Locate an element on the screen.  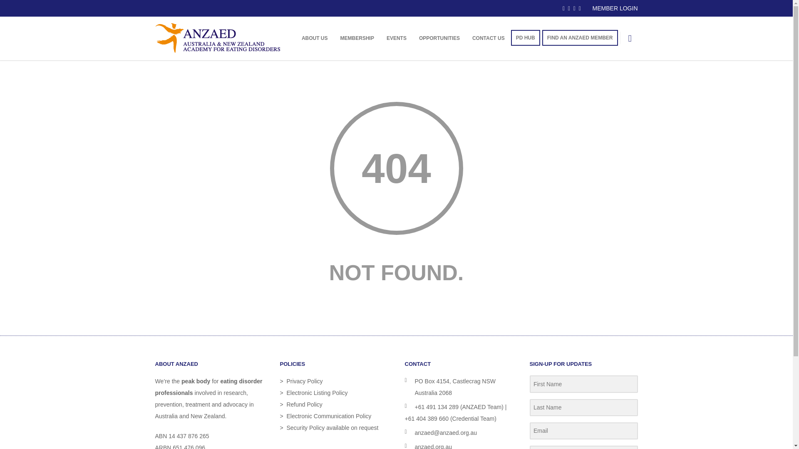
FIND AN ANZAED MEMBER is located at coordinates (580, 38).